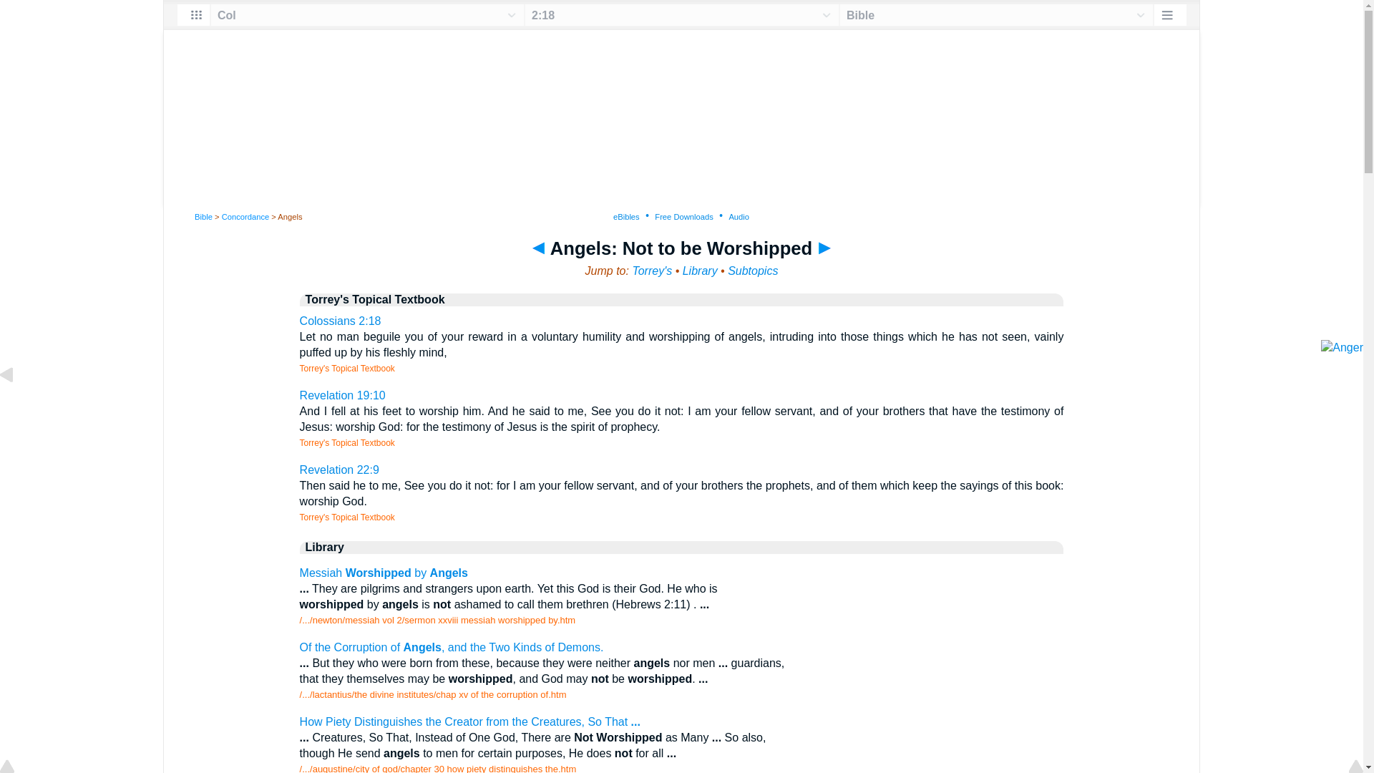  Describe the element at coordinates (651, 271) in the screenshot. I see `Torrey's Topical Index` at that location.